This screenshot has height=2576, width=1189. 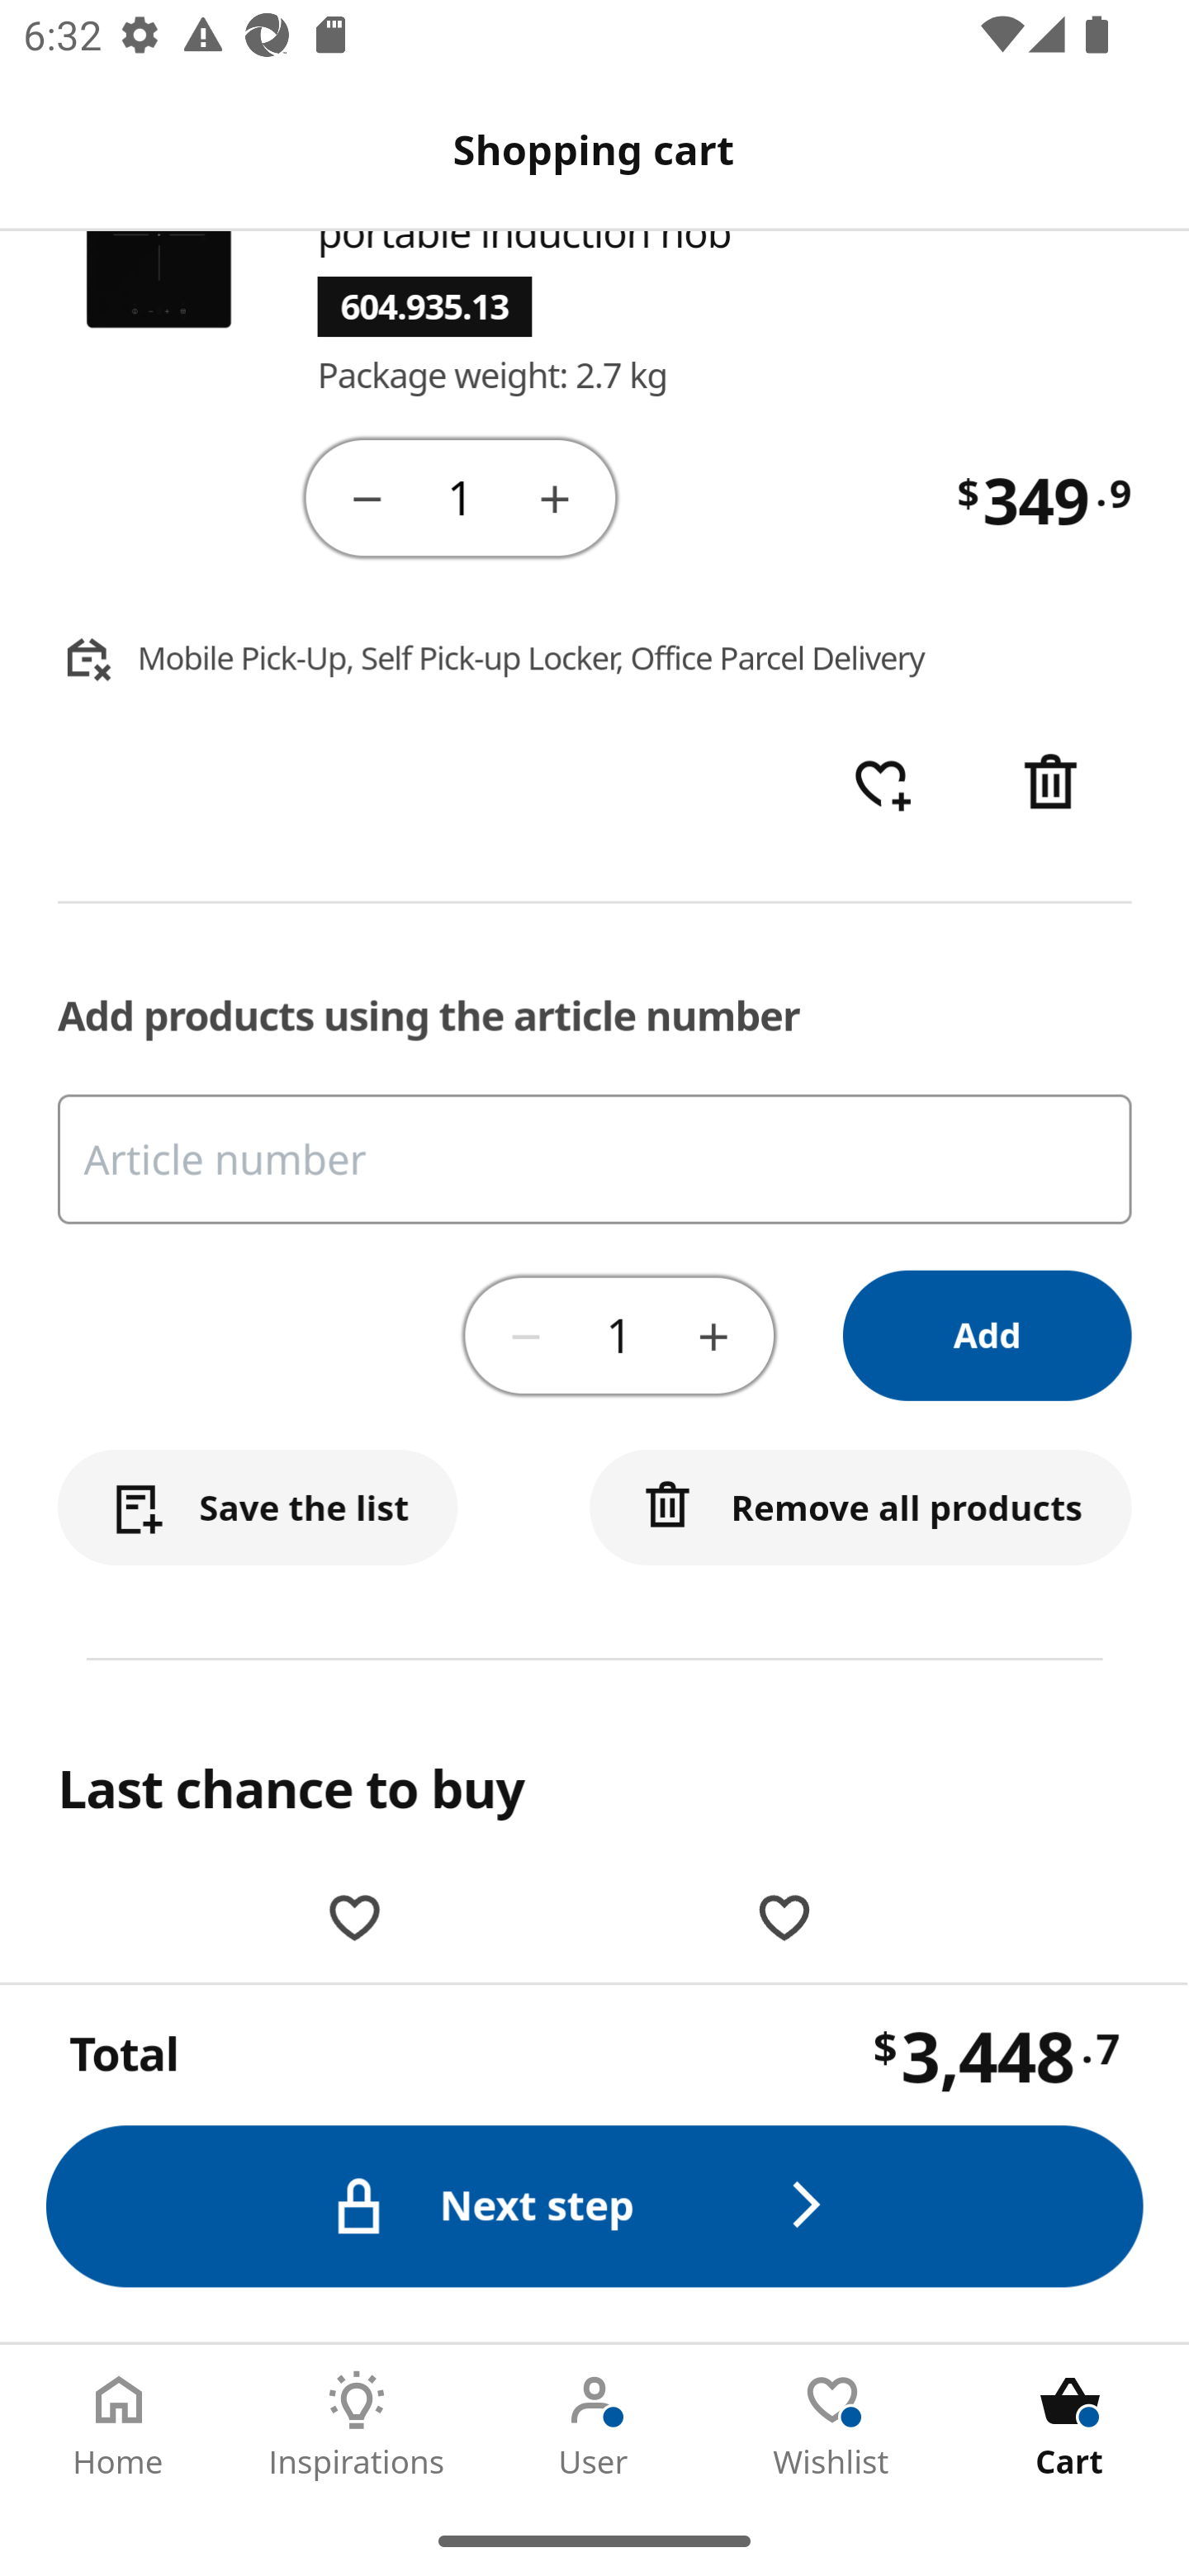 What do you see at coordinates (862, 1509) in the screenshot?
I see ` Remove all products` at bounding box center [862, 1509].